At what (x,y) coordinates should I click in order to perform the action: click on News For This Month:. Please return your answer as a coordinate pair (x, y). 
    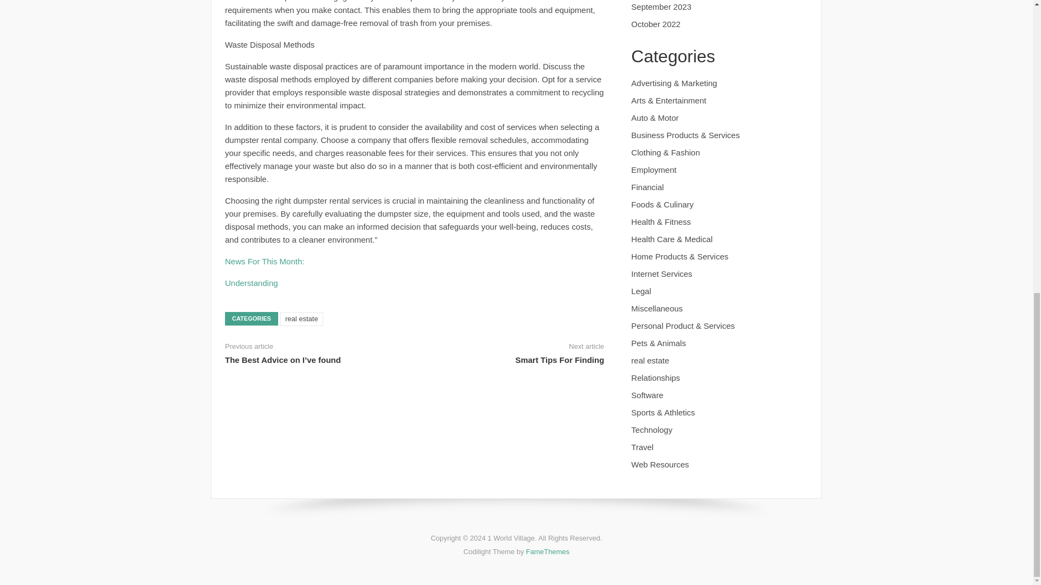
    Looking at the image, I should click on (264, 261).